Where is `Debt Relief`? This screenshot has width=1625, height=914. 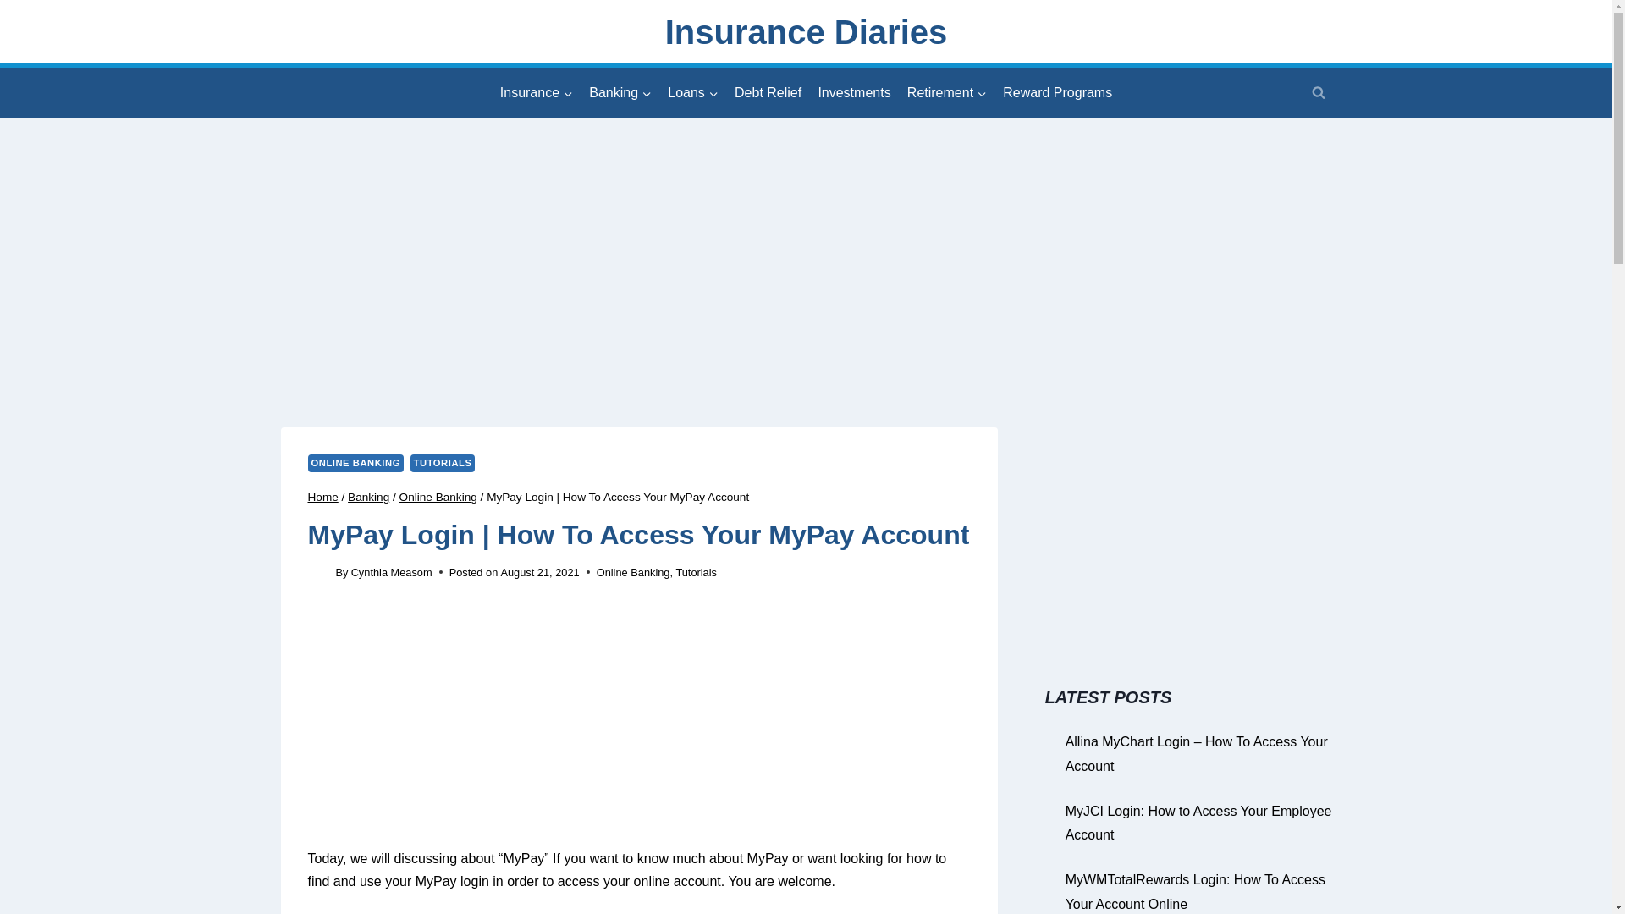 Debt Relief is located at coordinates (768, 93).